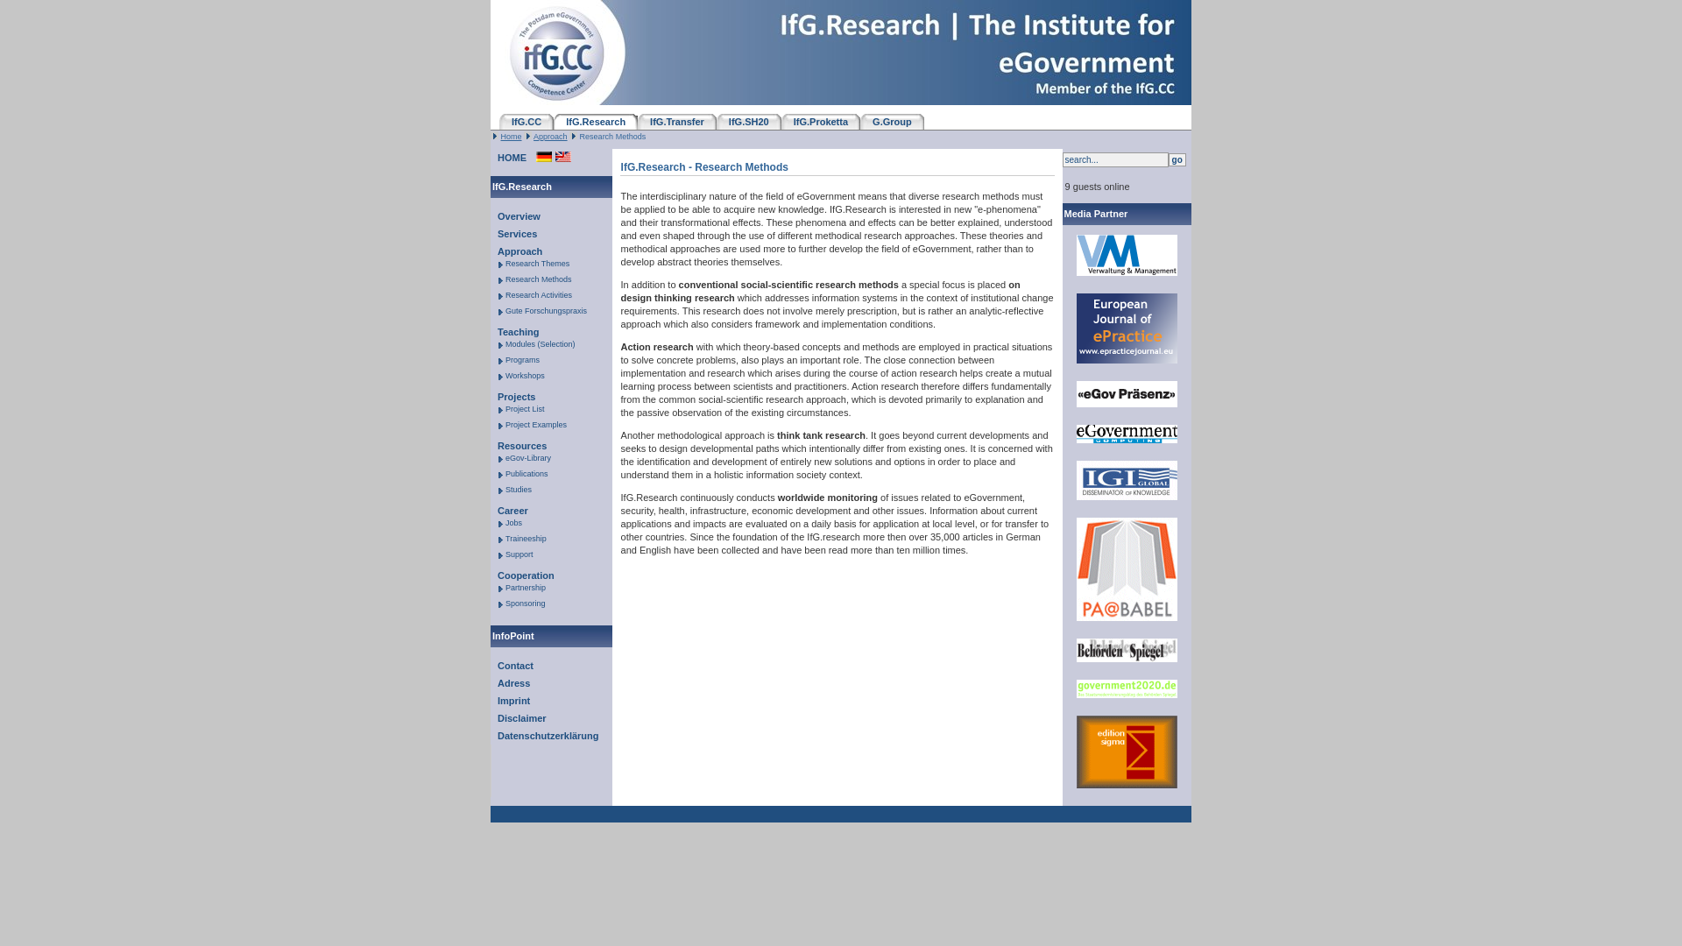 The image size is (1682, 946). I want to click on Programs, so click(521, 360).